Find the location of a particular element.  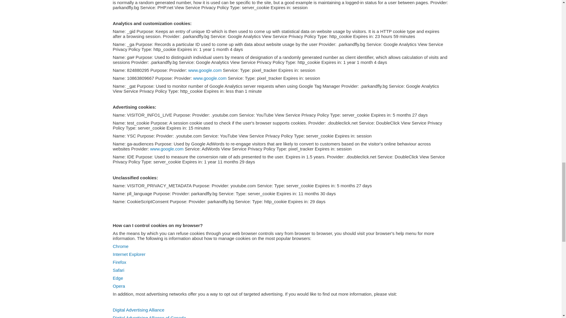

Firefox is located at coordinates (119, 262).